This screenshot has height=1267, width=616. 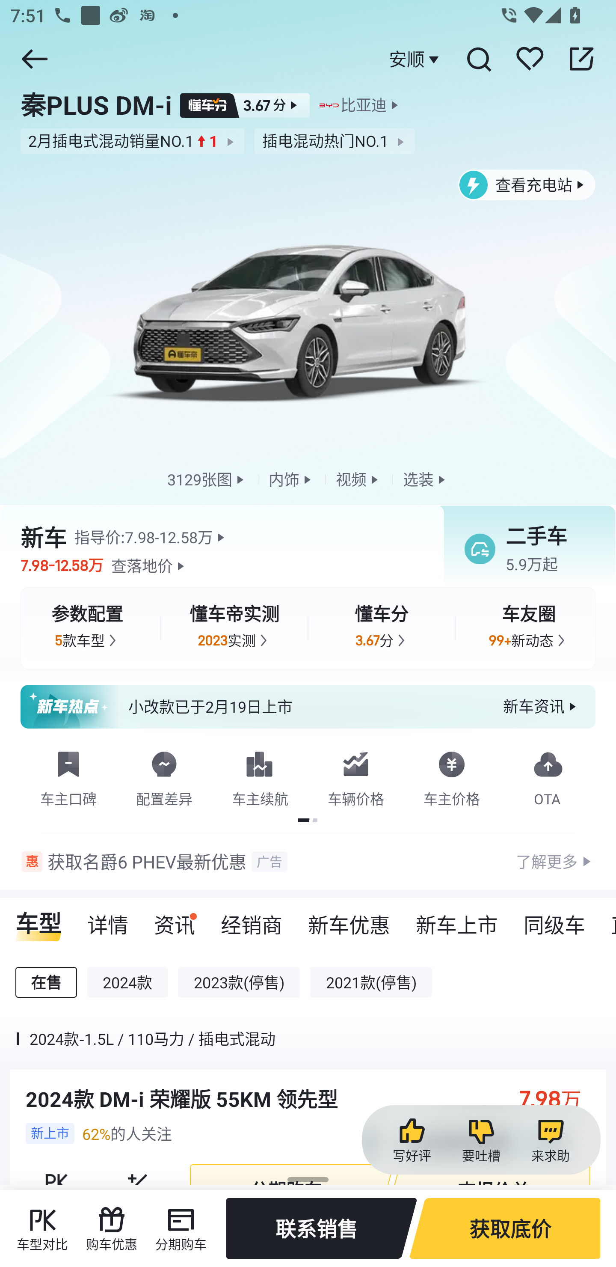 I want to click on 查落地价, so click(x=150, y=565).